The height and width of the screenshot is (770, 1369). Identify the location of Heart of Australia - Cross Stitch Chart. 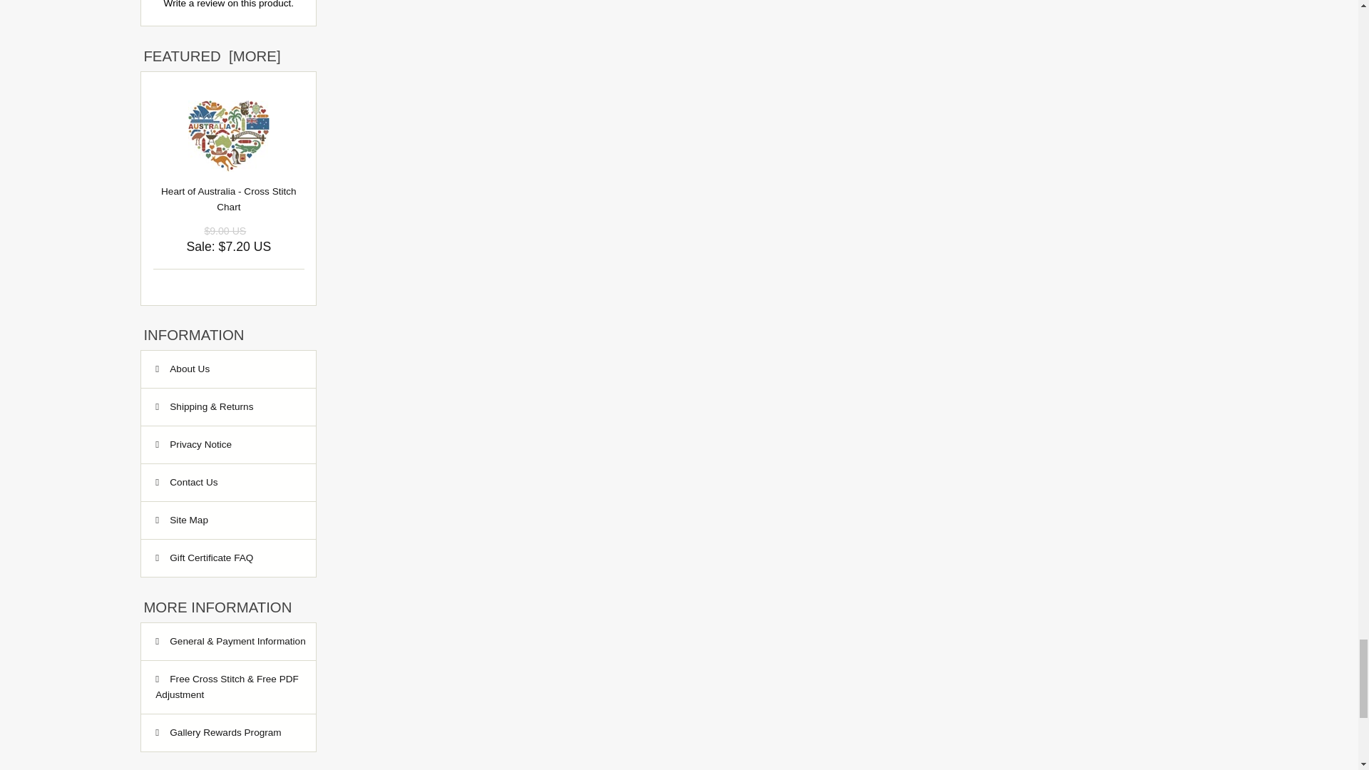
(229, 135).